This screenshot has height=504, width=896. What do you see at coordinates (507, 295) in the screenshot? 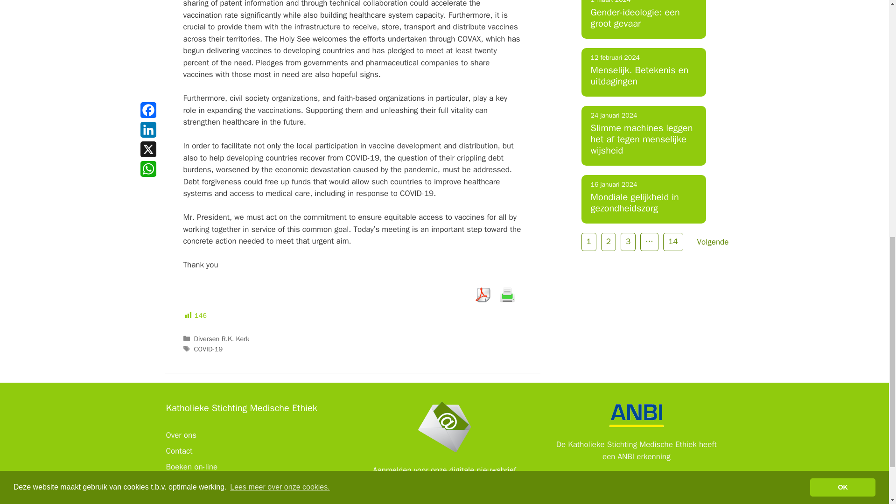
I see `Print Content` at bounding box center [507, 295].